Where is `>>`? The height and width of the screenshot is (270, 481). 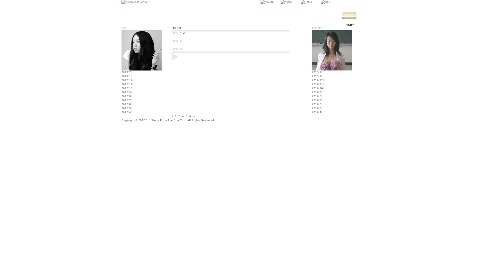 >> is located at coordinates (194, 116).